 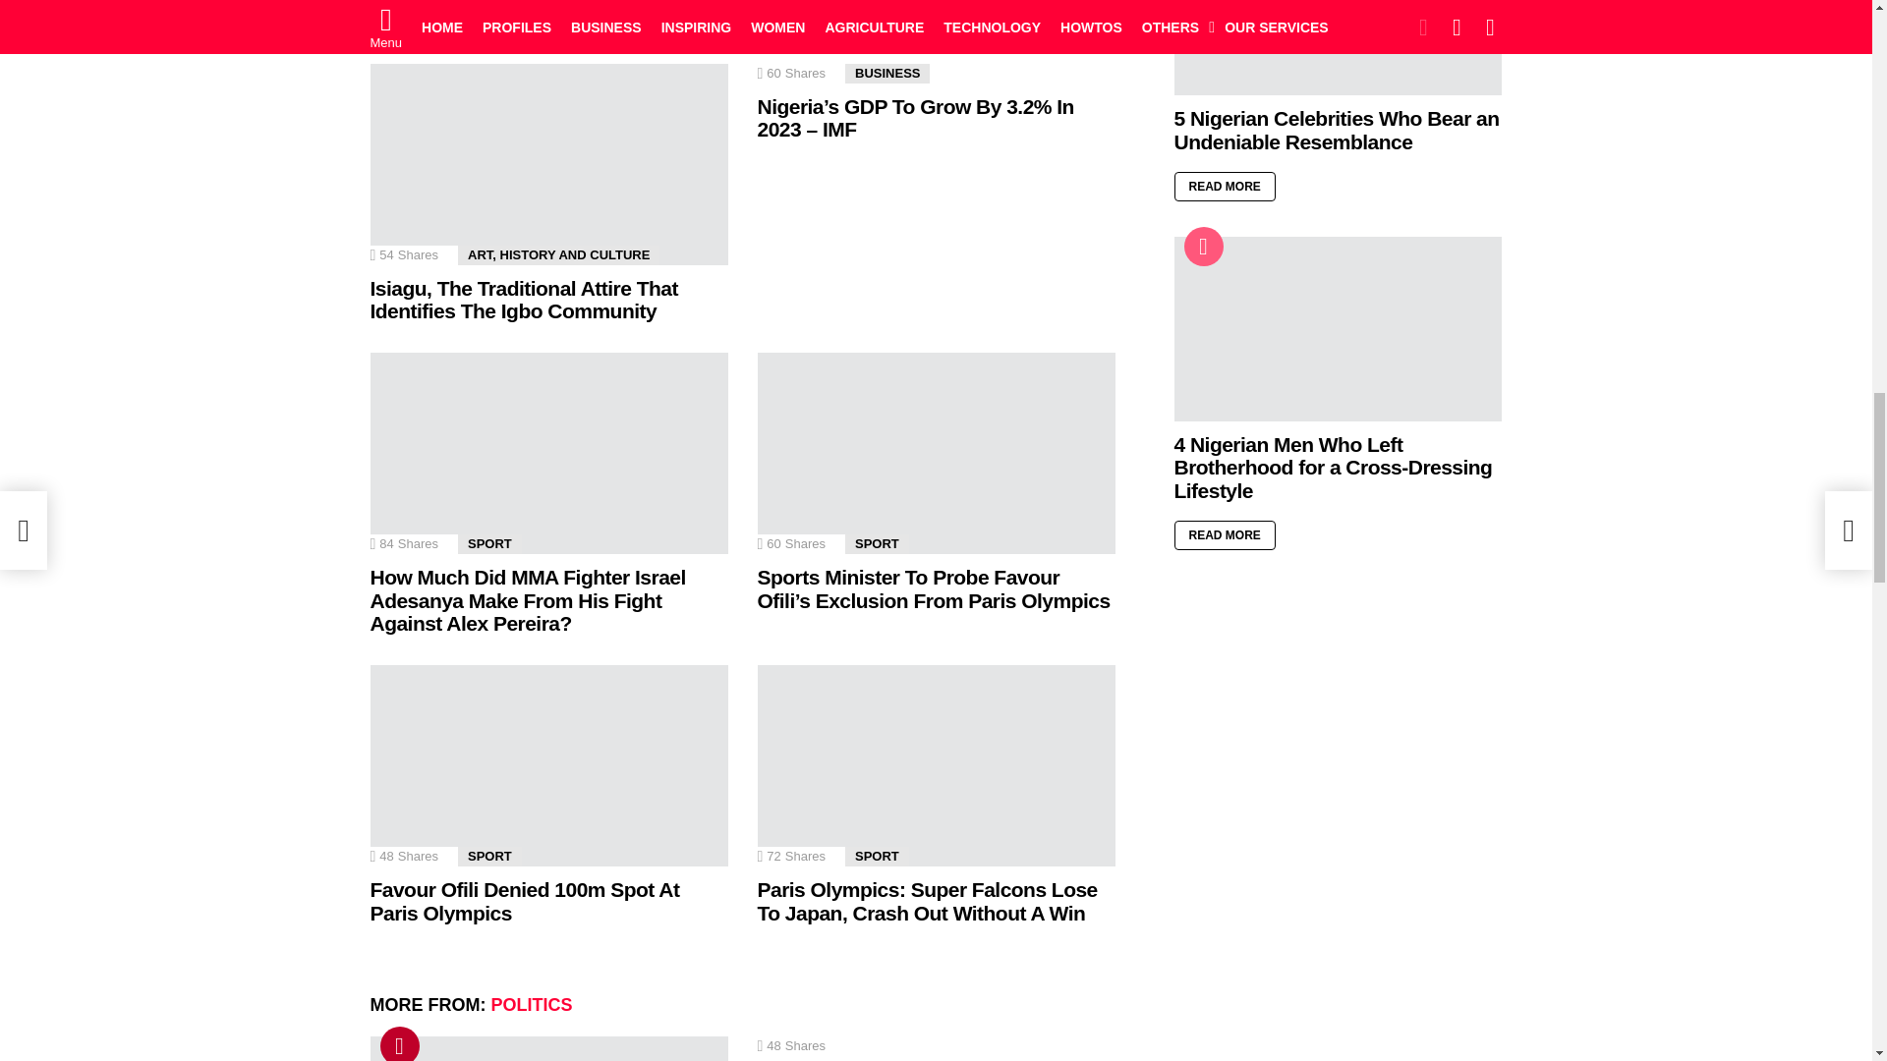 What do you see at coordinates (548, 766) in the screenshot?
I see `Favour Ofili Denied 100m Spot At Paris Olympics` at bounding box center [548, 766].